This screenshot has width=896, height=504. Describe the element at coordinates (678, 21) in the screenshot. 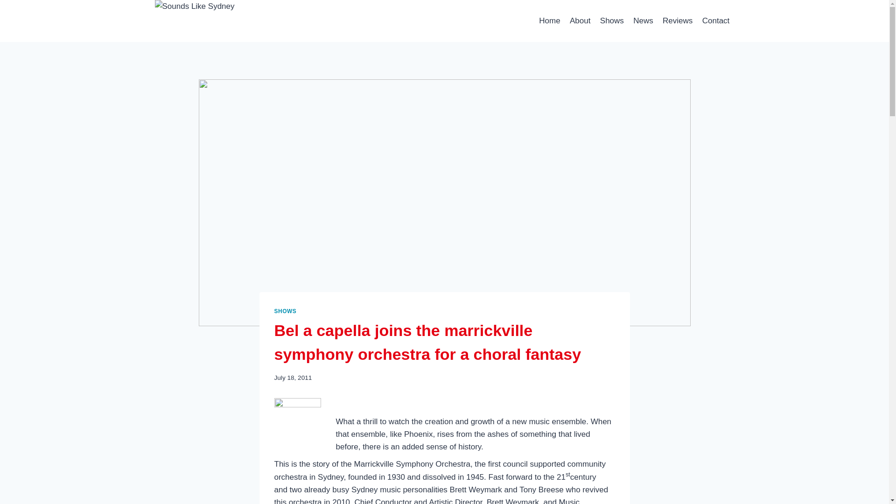

I see `Reviews` at that location.